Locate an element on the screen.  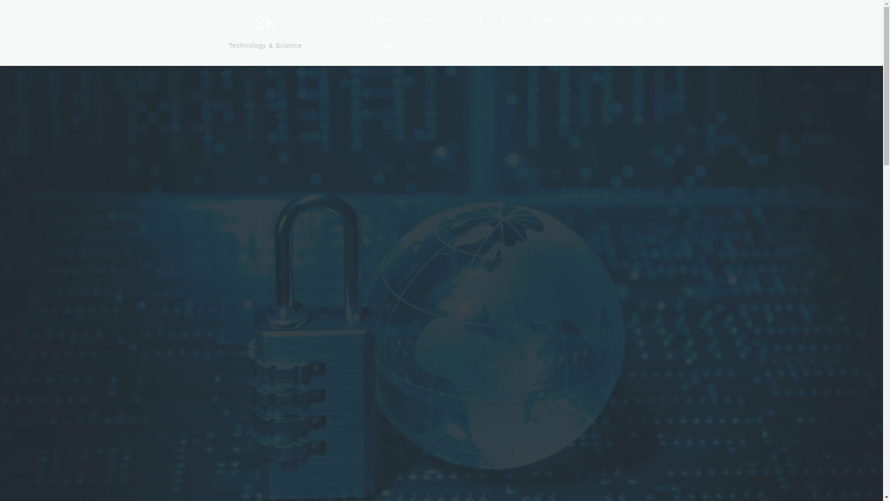
Future is located at coordinates (436, 20).